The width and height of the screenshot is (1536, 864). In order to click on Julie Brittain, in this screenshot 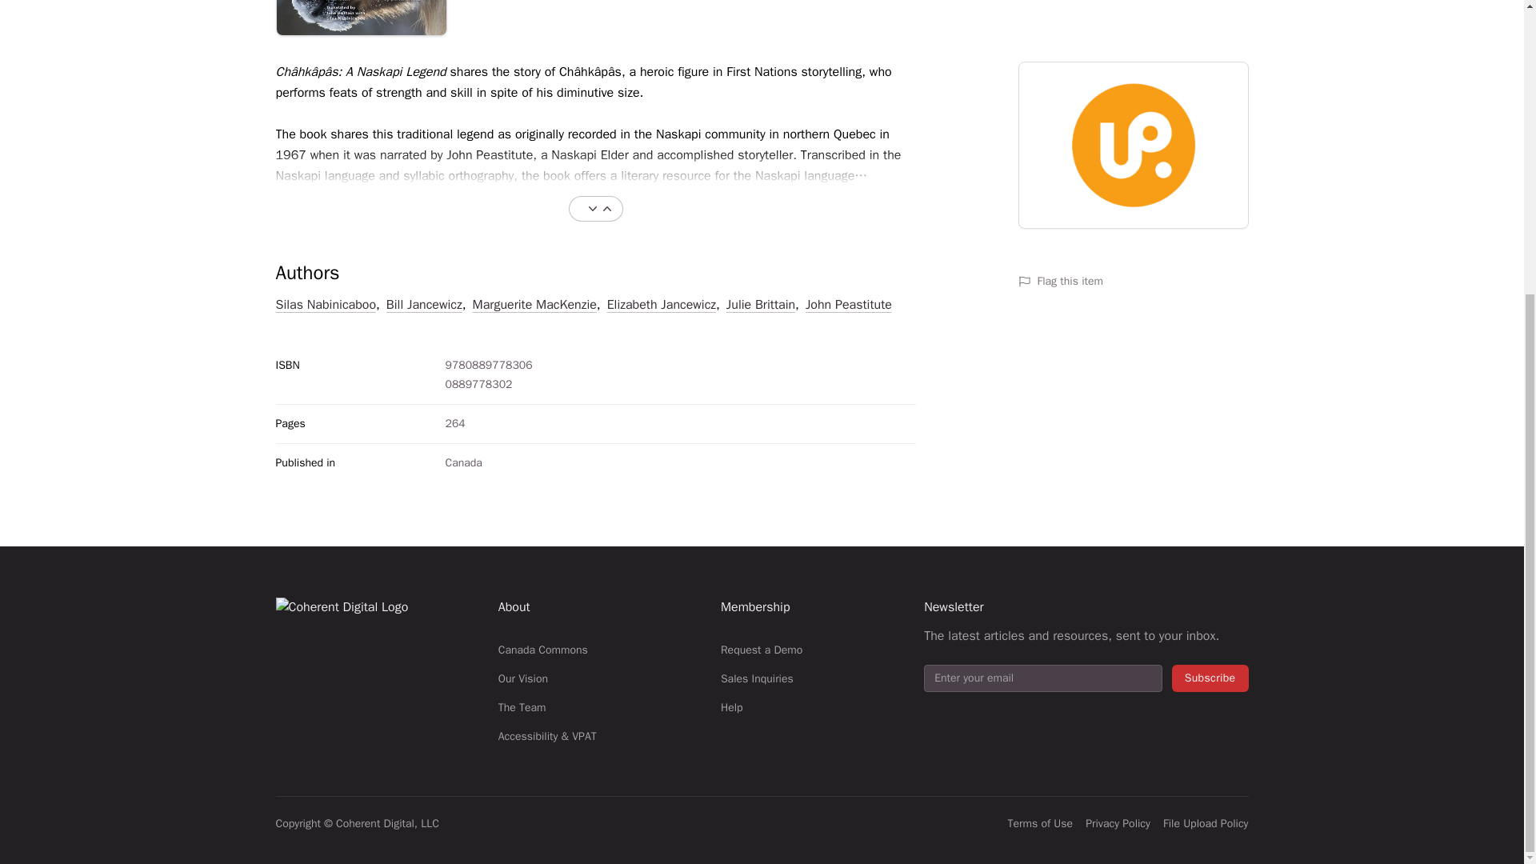, I will do `click(762, 305)`.